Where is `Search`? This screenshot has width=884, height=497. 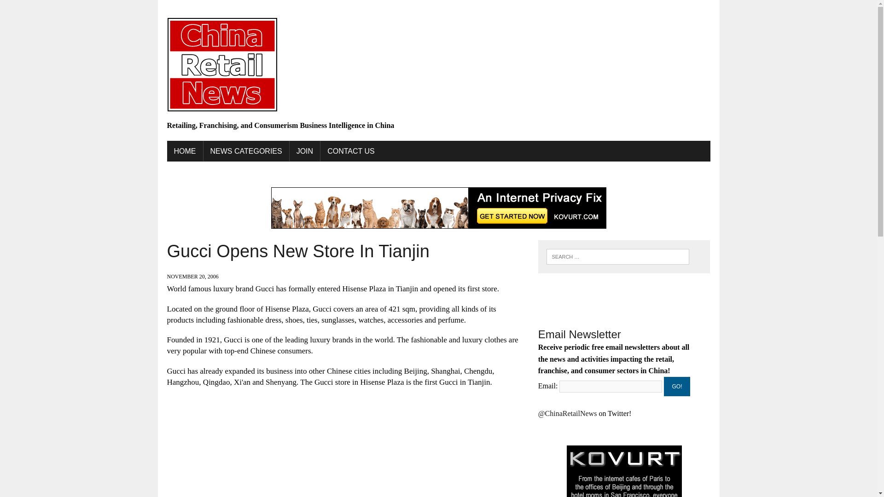
Search is located at coordinates (46, 9).